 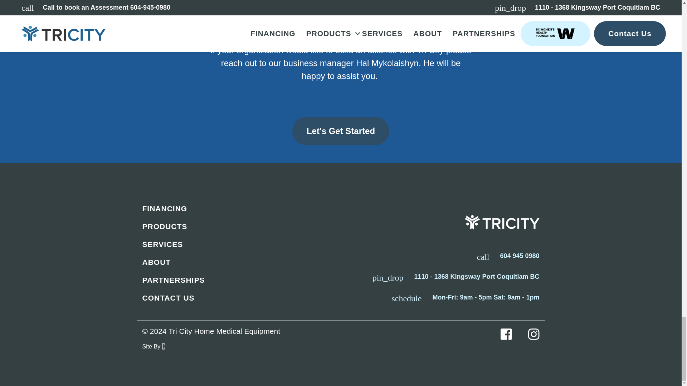 I want to click on FINANCING, so click(x=239, y=208).